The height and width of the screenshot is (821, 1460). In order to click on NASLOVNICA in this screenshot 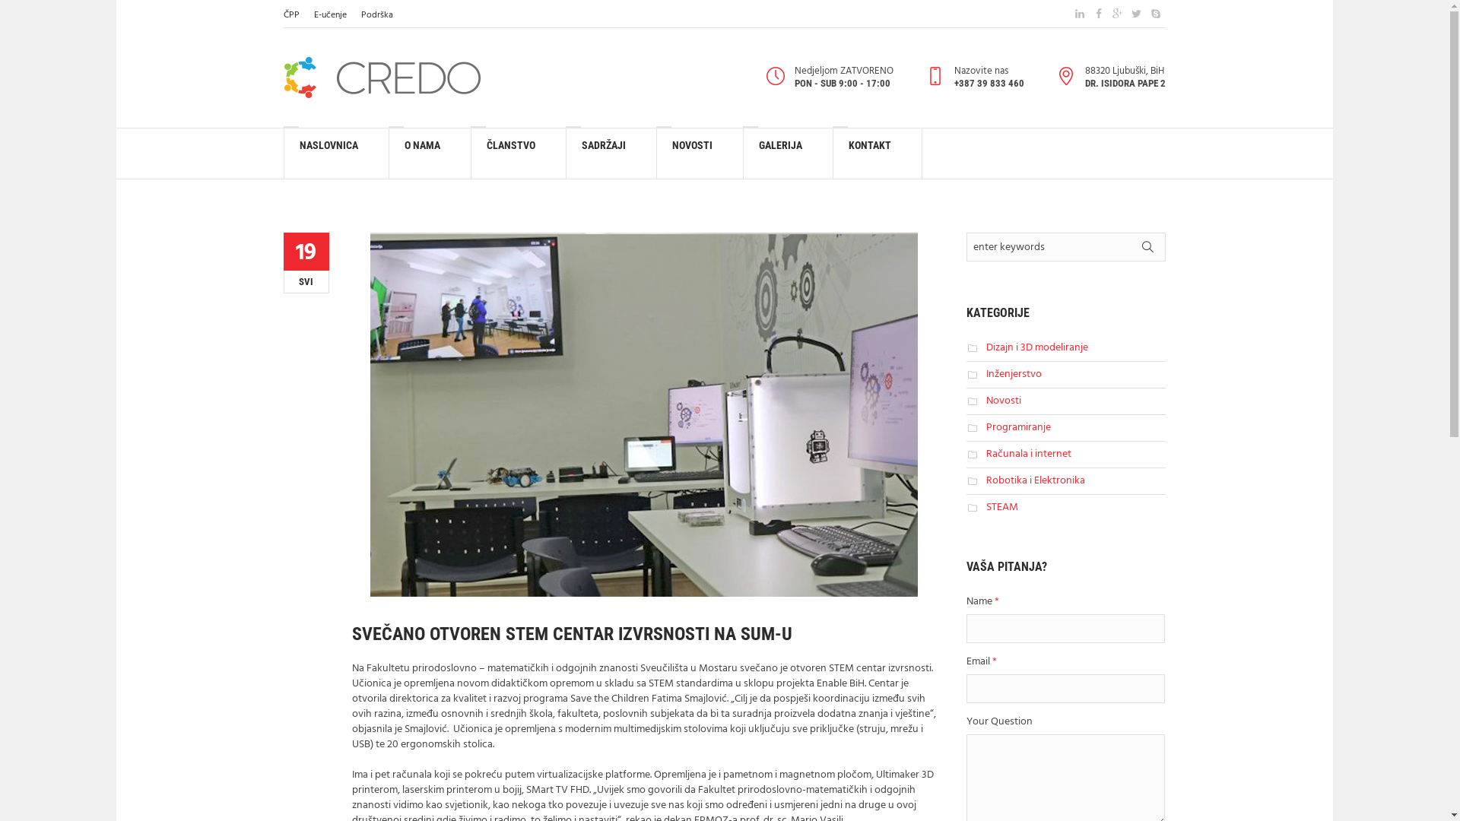, I will do `click(336, 154)`.